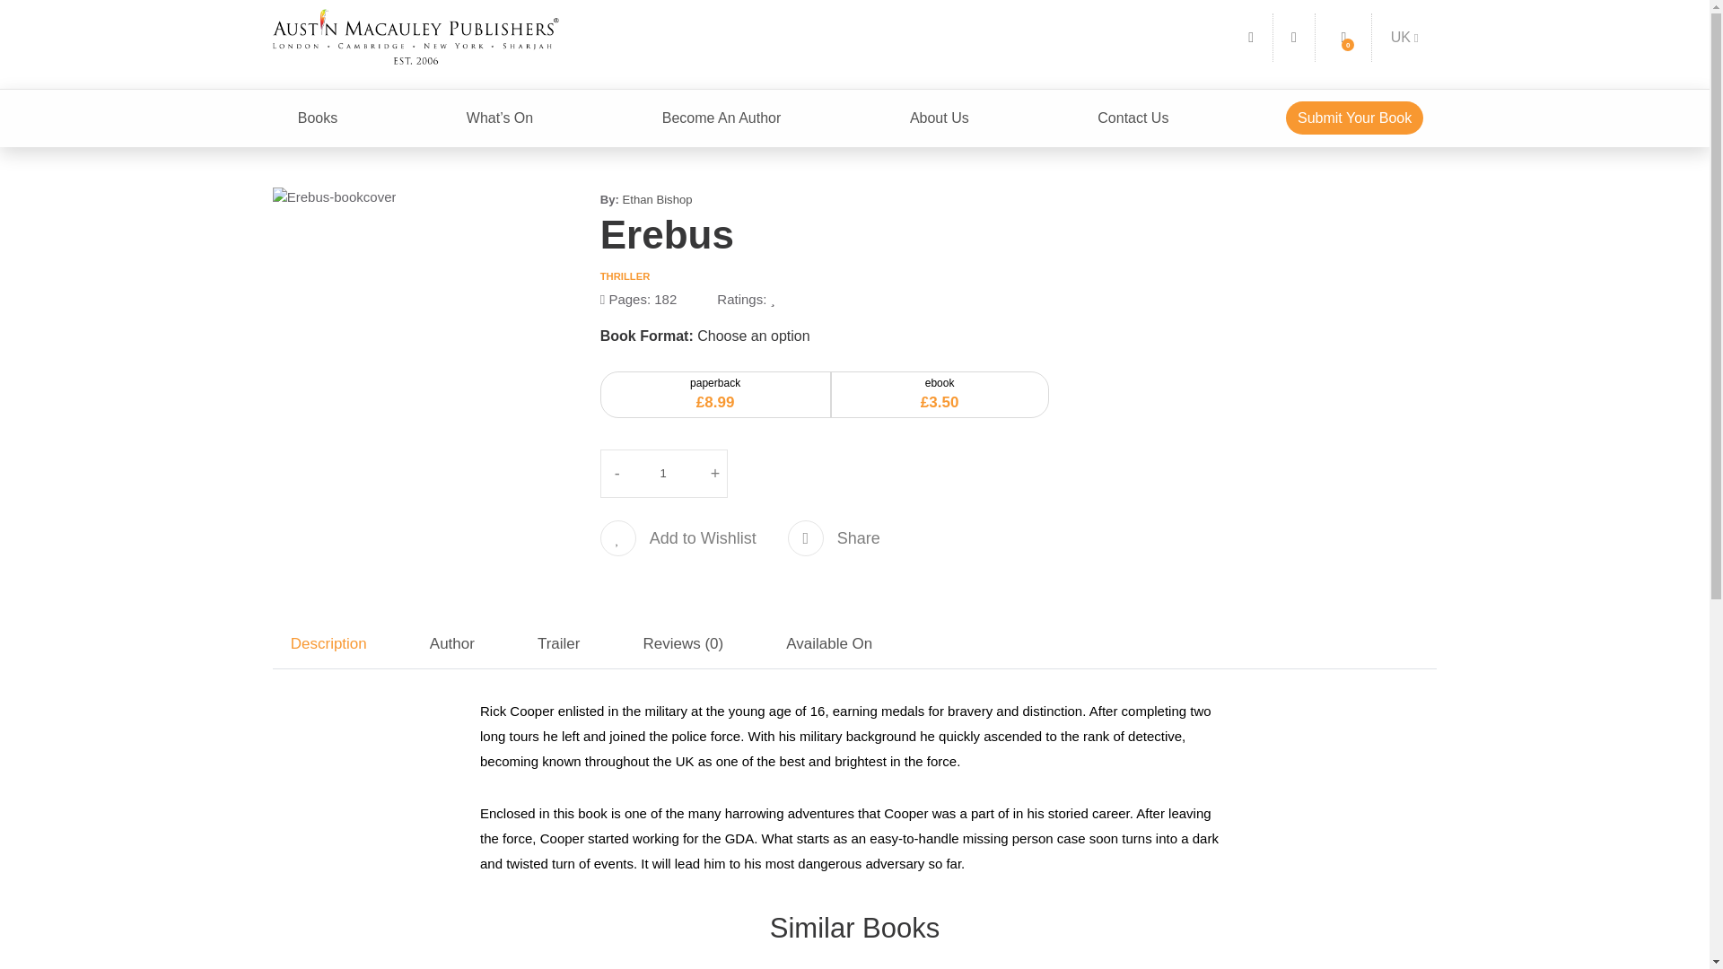 Image resolution: width=1723 pixels, height=969 pixels. I want to click on Member Login, so click(1294, 37).